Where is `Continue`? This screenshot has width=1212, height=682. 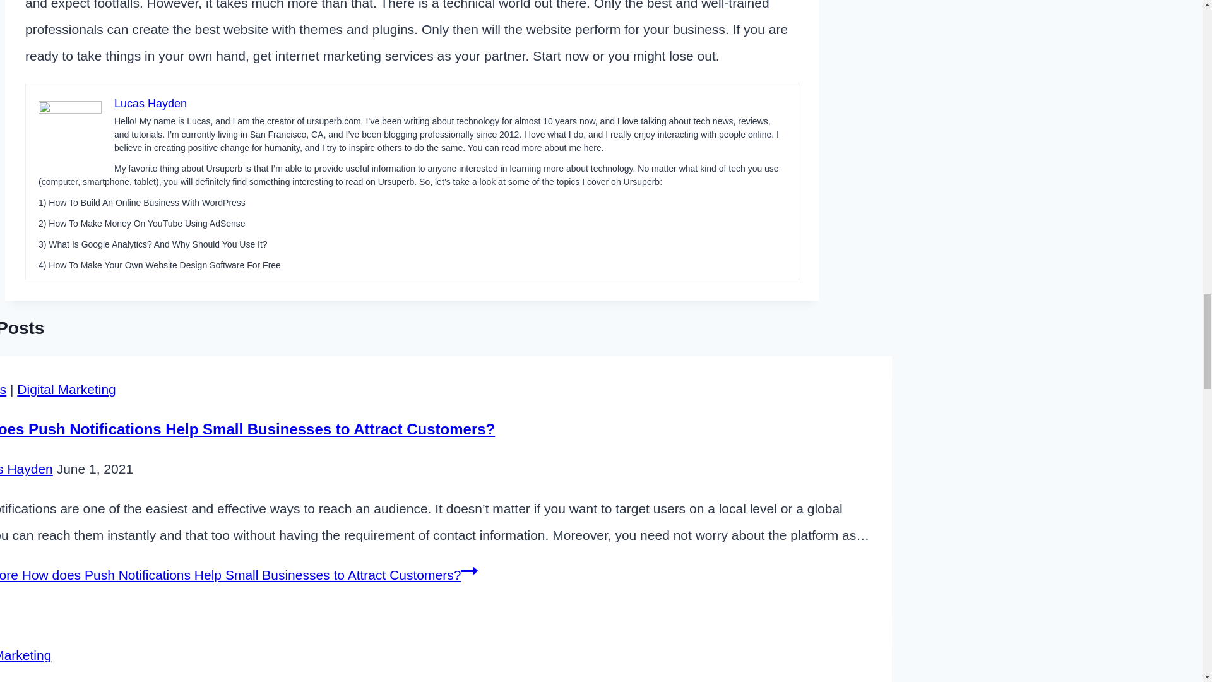 Continue is located at coordinates (468, 571).